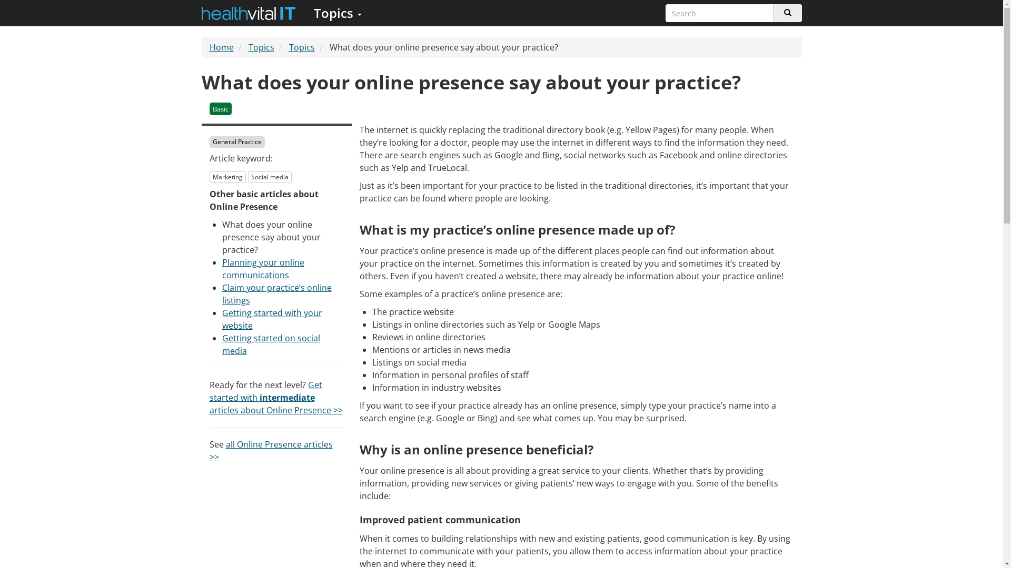 The width and height of the screenshot is (1011, 568). Describe the element at coordinates (221, 108) in the screenshot. I see `Basic` at that location.